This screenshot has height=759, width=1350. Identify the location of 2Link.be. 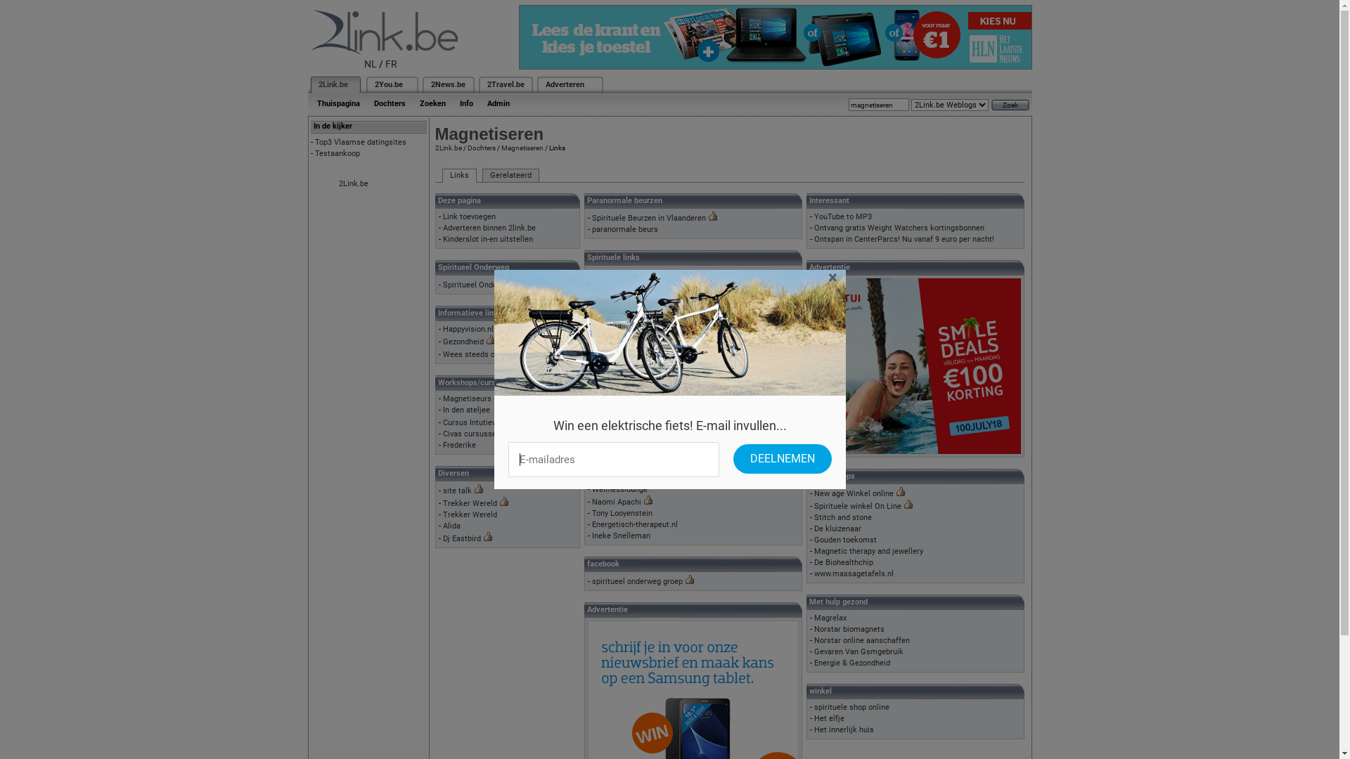
(448, 148).